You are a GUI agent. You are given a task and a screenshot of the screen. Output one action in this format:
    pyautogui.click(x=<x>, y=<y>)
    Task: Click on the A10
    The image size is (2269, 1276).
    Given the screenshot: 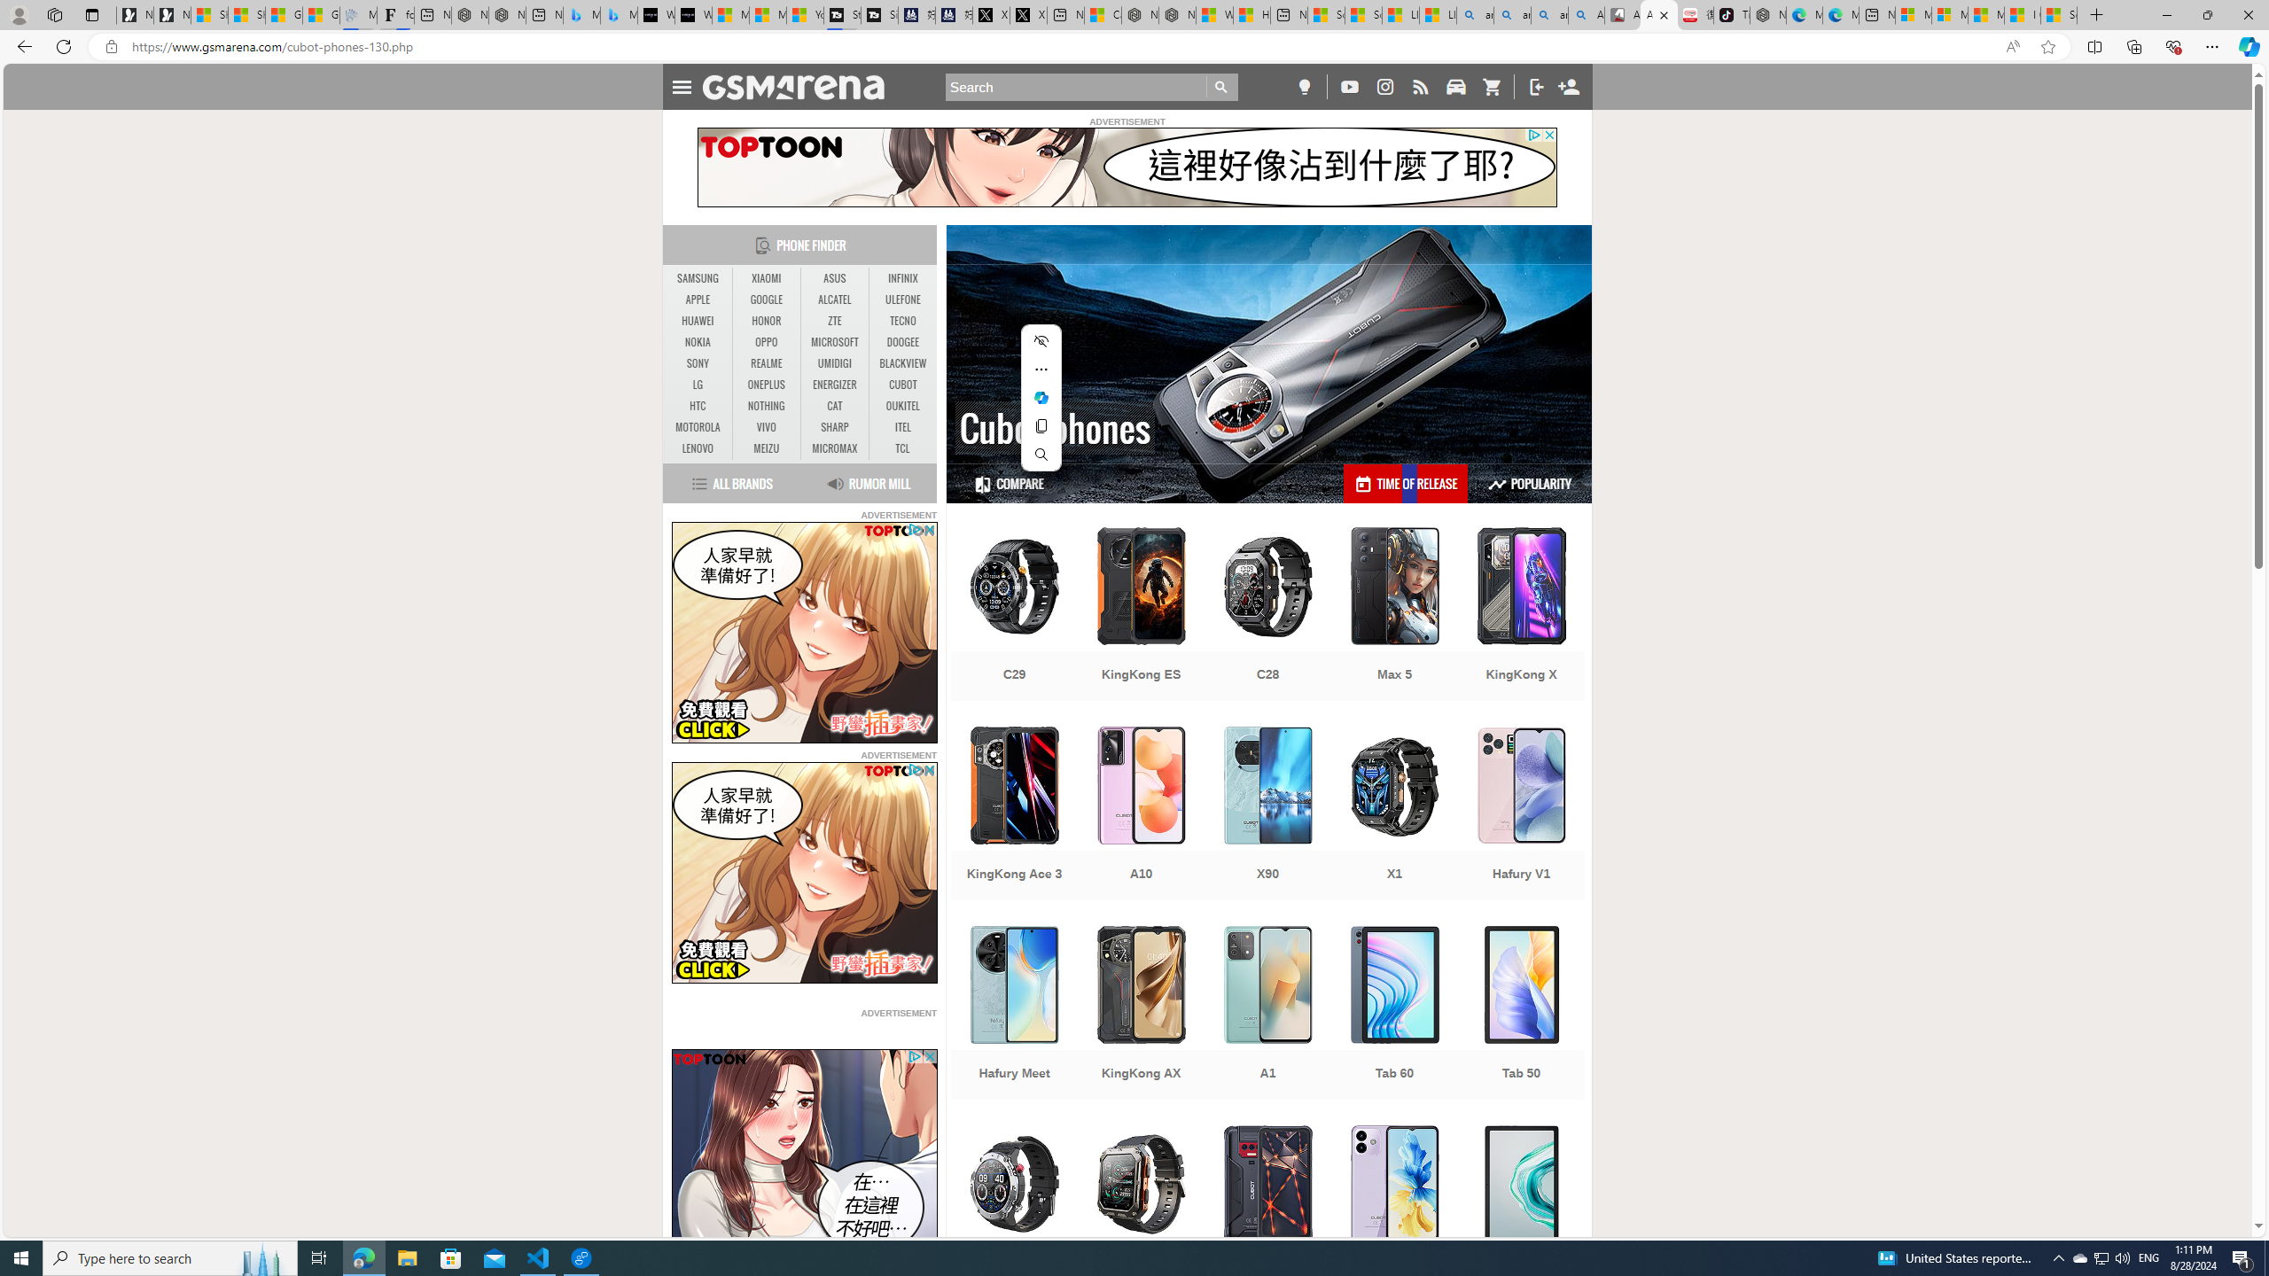 What is the action you would take?
    pyautogui.click(x=1142, y=815)
    